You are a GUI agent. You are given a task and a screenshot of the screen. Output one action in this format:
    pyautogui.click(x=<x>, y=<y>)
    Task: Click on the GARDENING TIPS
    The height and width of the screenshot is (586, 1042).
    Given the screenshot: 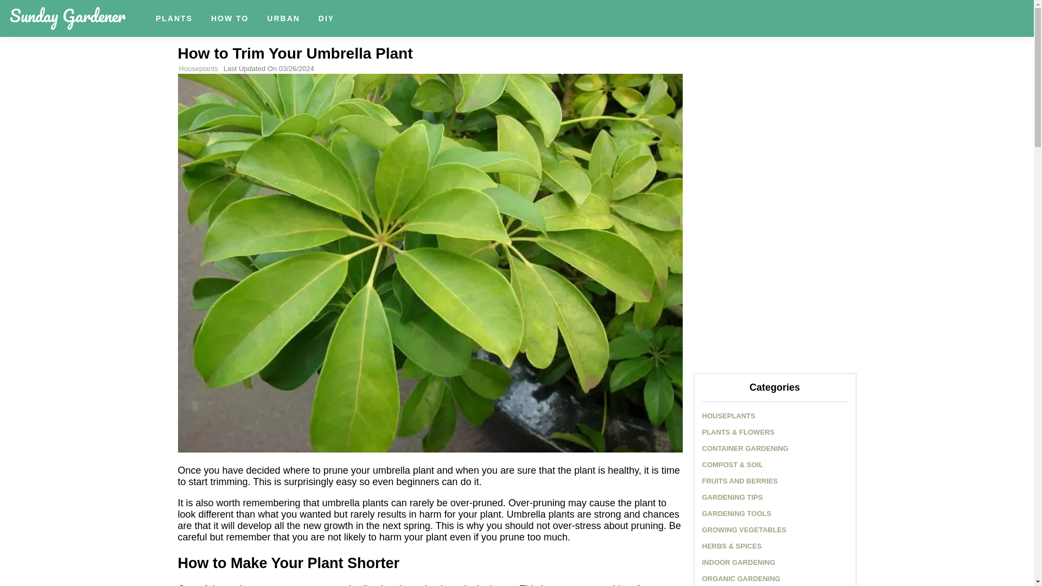 What is the action you would take?
    pyautogui.click(x=733, y=497)
    